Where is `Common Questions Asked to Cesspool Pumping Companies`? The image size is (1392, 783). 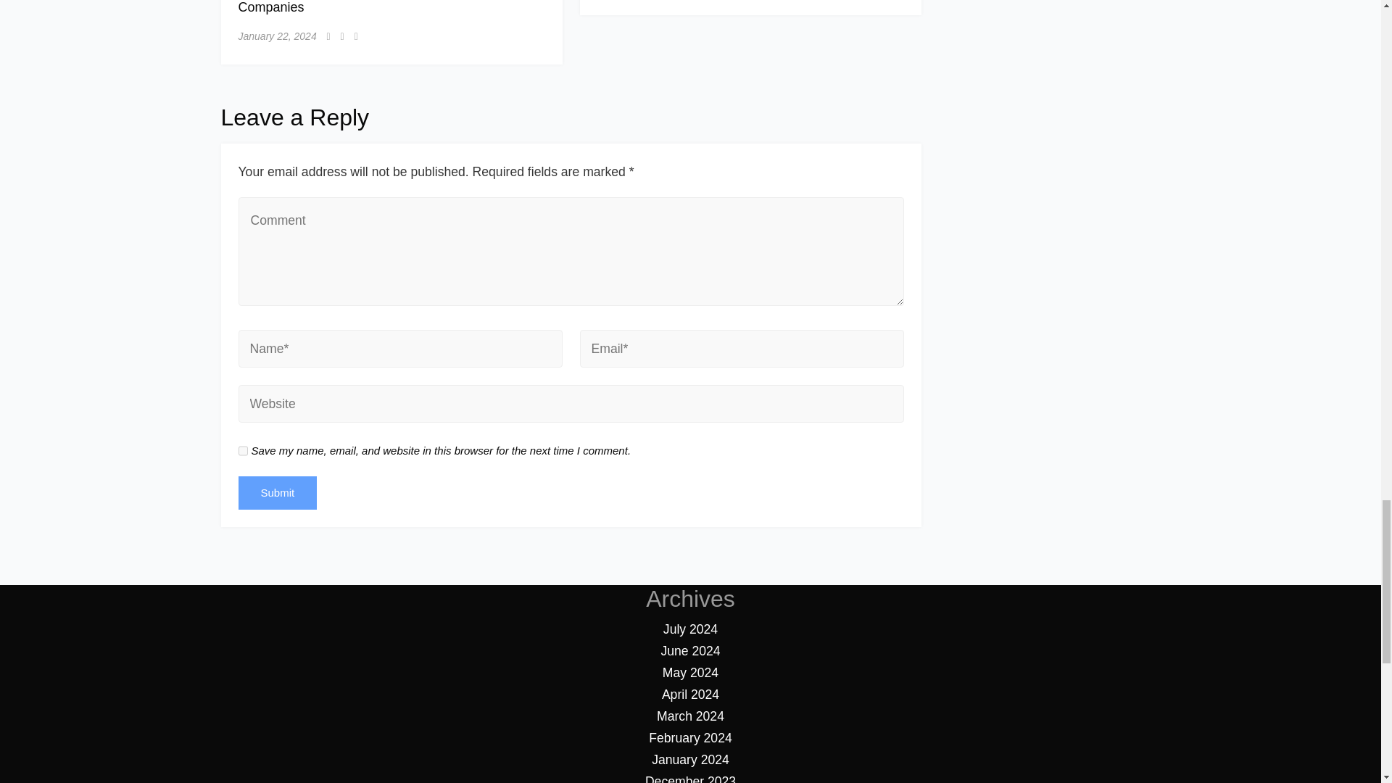
Common Questions Asked to Cesspool Pumping Companies is located at coordinates (378, 7).